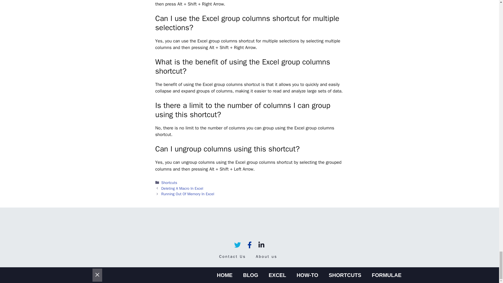 Image resolution: width=503 pixels, height=283 pixels. What do you see at coordinates (97, 275) in the screenshot?
I see `Close` at bounding box center [97, 275].